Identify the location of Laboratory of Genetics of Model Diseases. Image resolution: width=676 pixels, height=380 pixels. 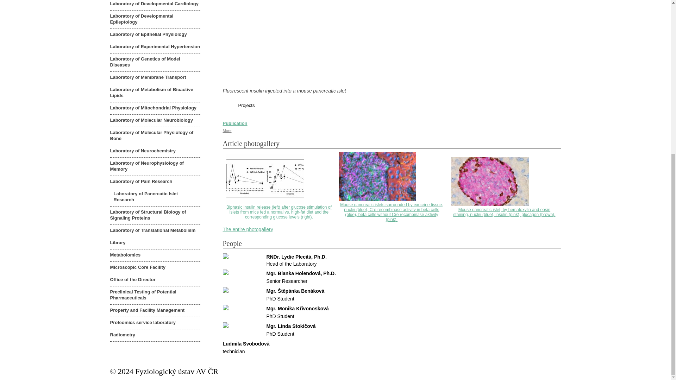
(155, 63).